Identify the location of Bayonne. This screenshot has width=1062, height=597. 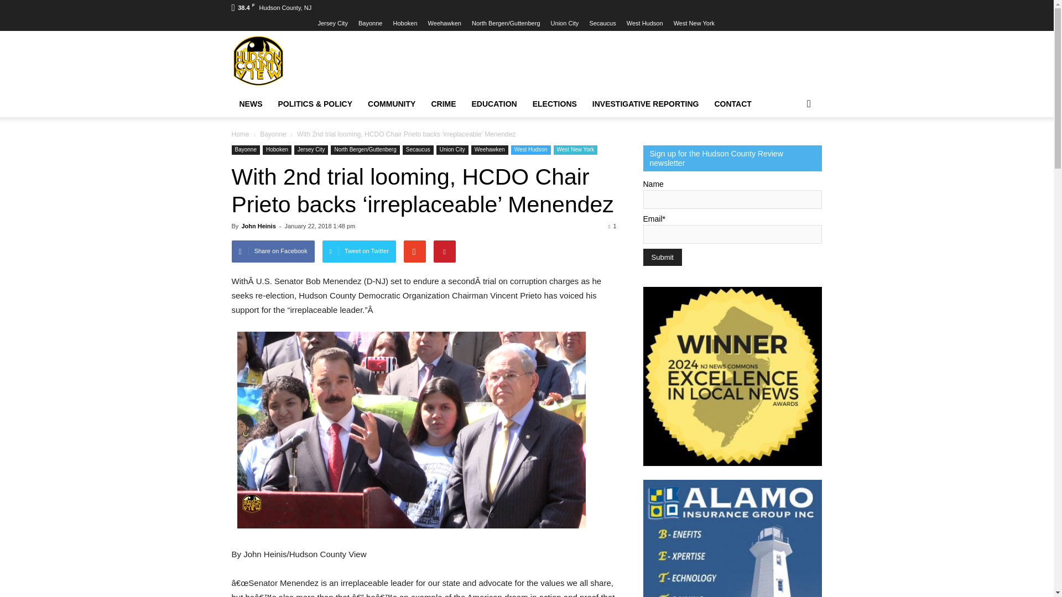
(371, 23).